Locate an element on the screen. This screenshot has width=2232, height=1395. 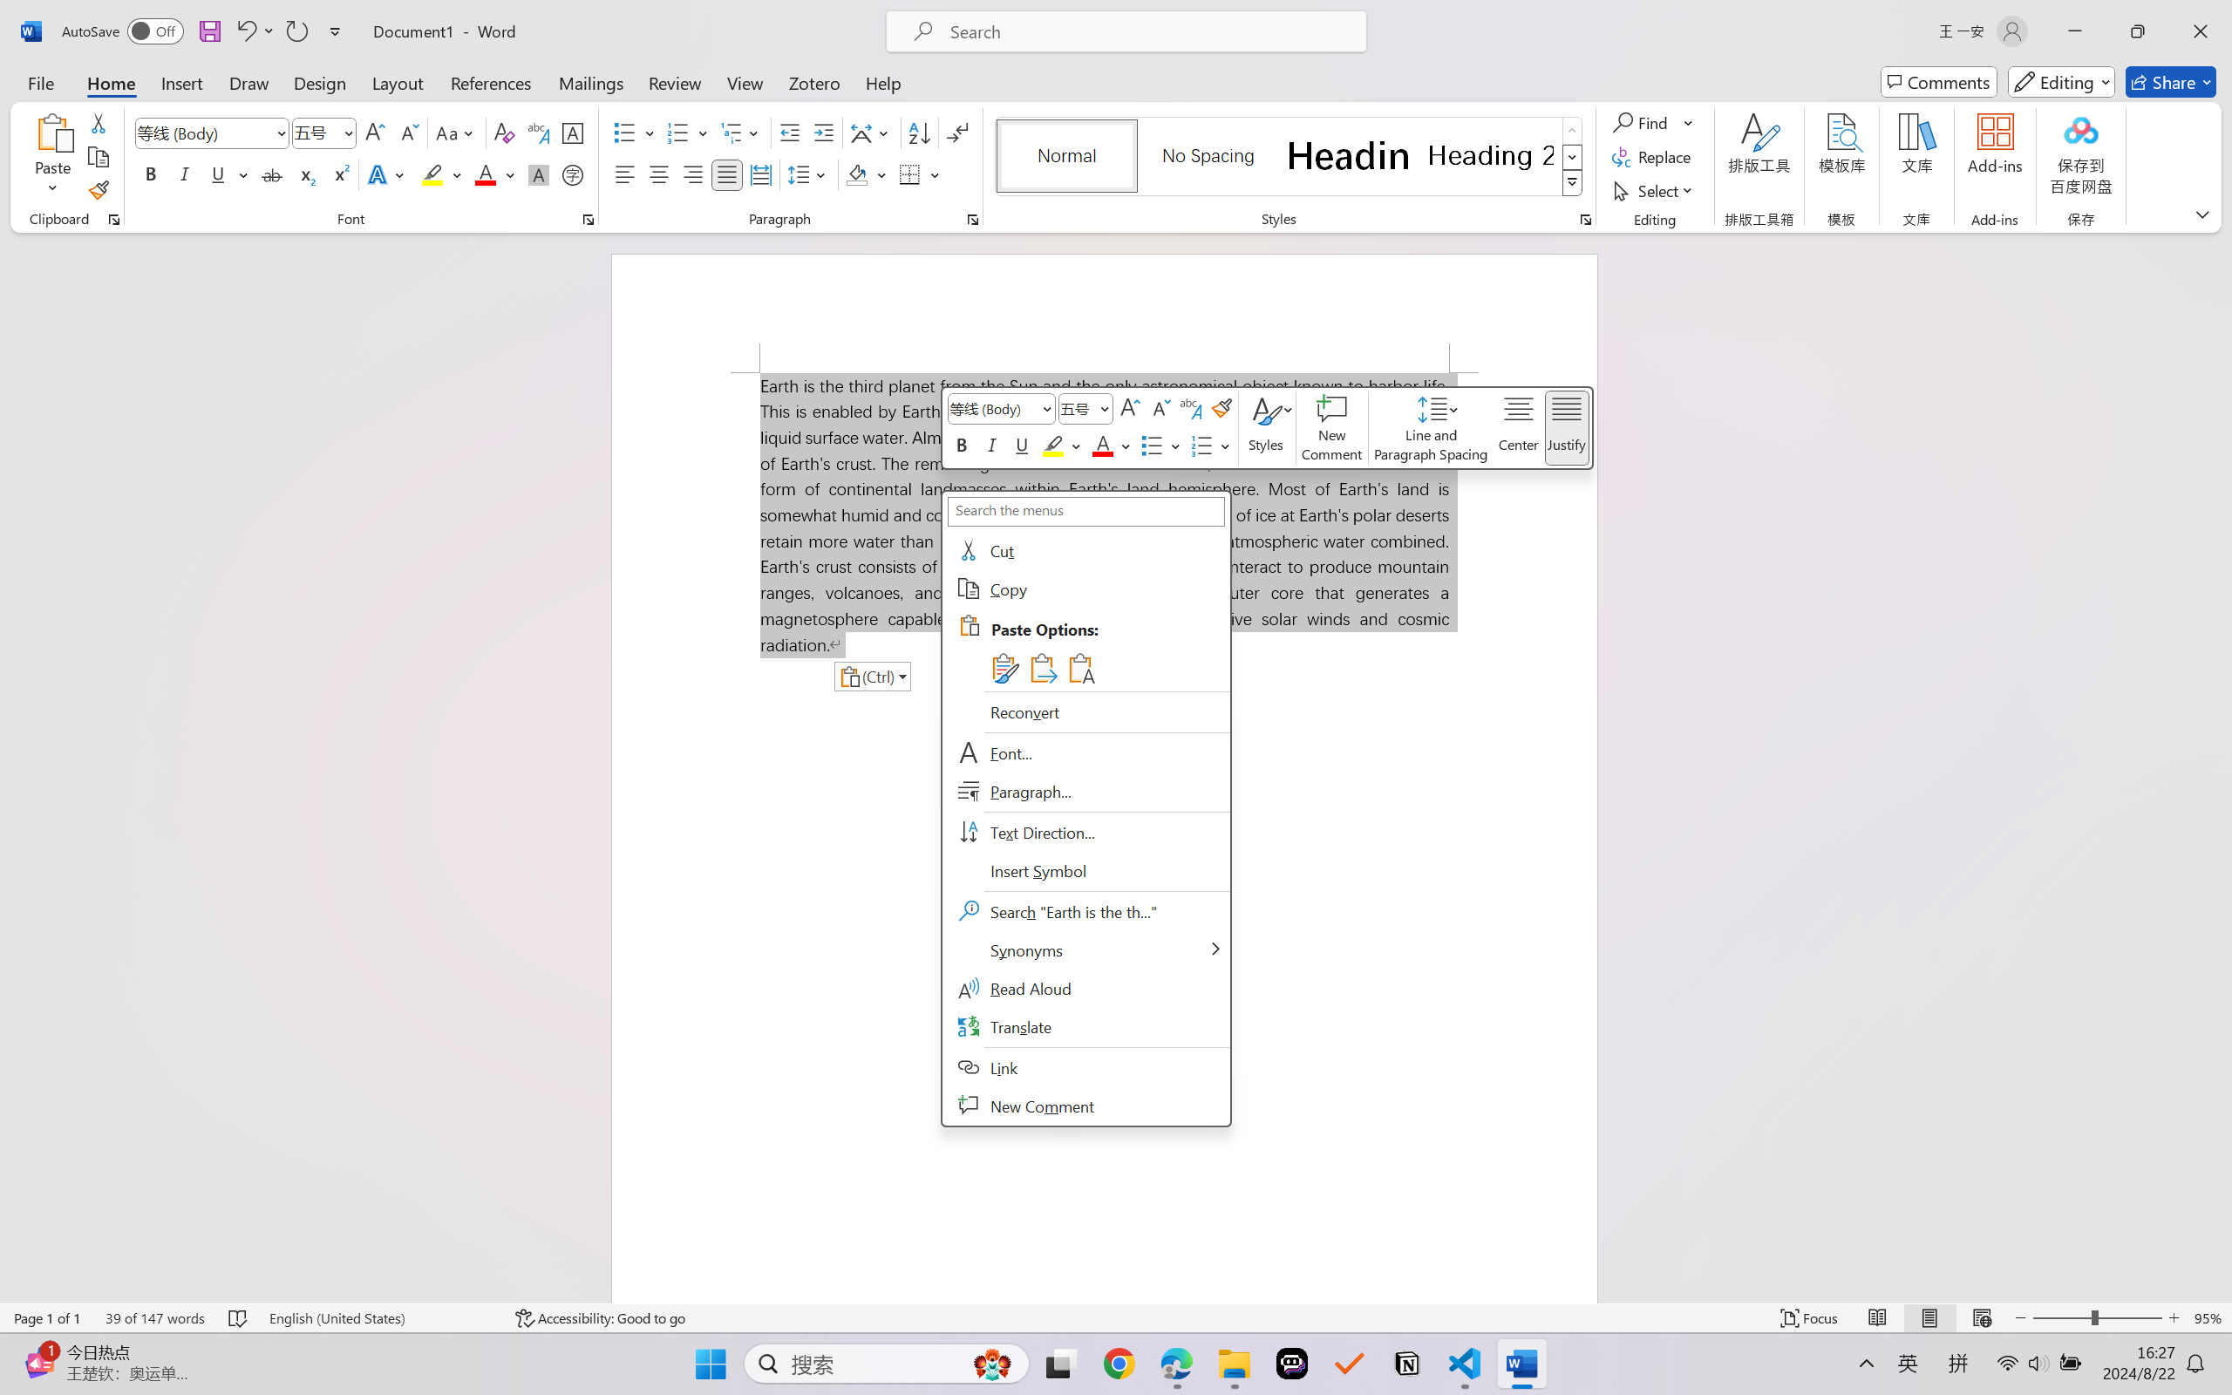
Text Highlight Color is located at coordinates (441, 174).